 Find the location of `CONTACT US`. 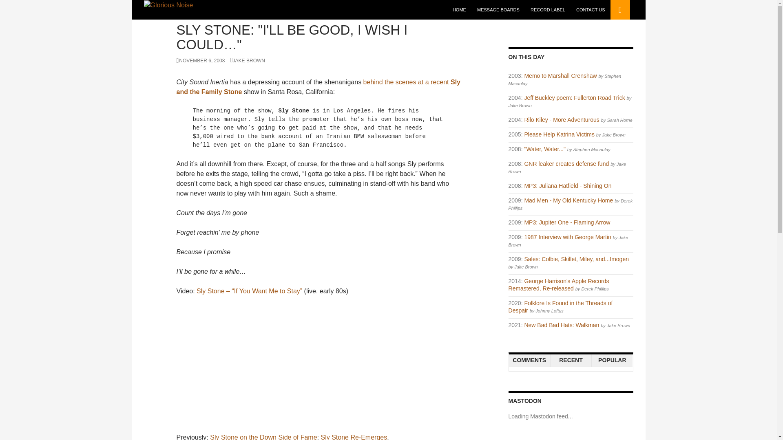

CONTACT US is located at coordinates (591, 10).